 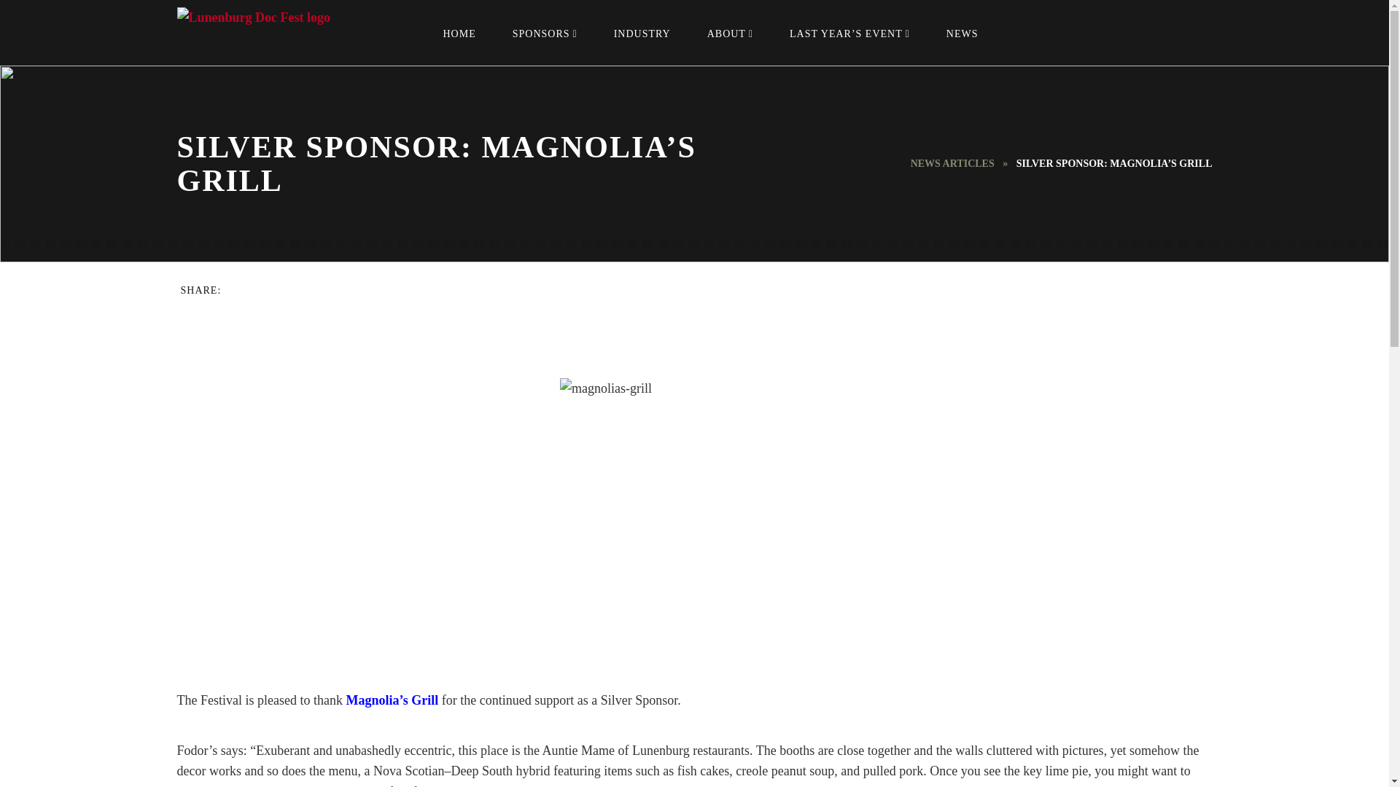 What do you see at coordinates (729, 32) in the screenshot?
I see `ABOUT` at bounding box center [729, 32].